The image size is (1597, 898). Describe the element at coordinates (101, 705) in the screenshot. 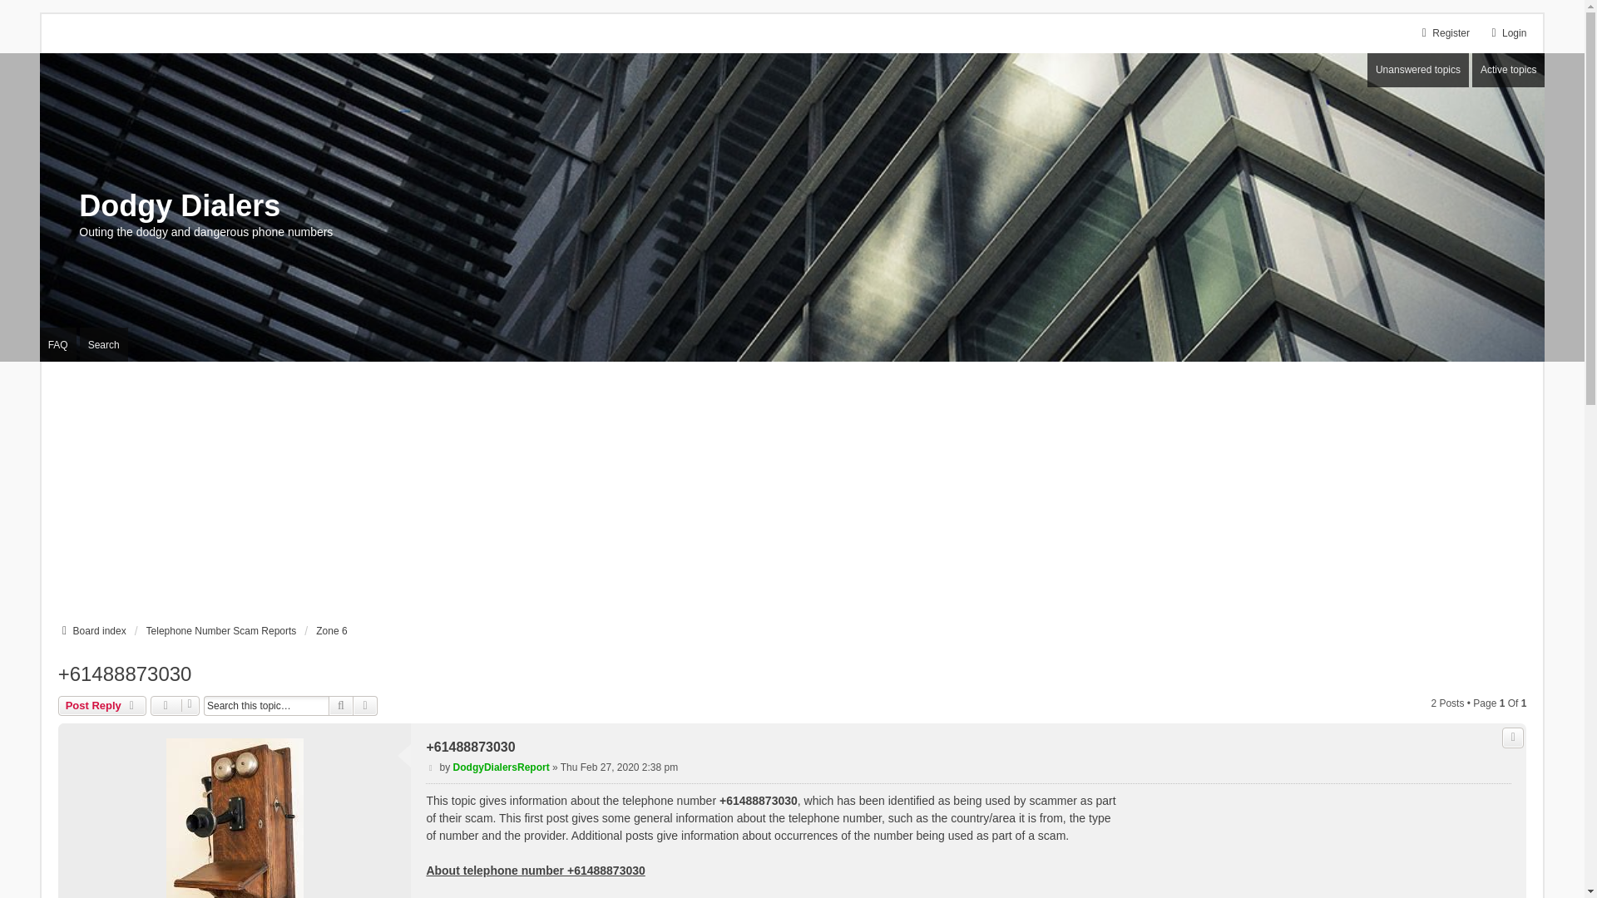

I see `Post Reply` at that location.